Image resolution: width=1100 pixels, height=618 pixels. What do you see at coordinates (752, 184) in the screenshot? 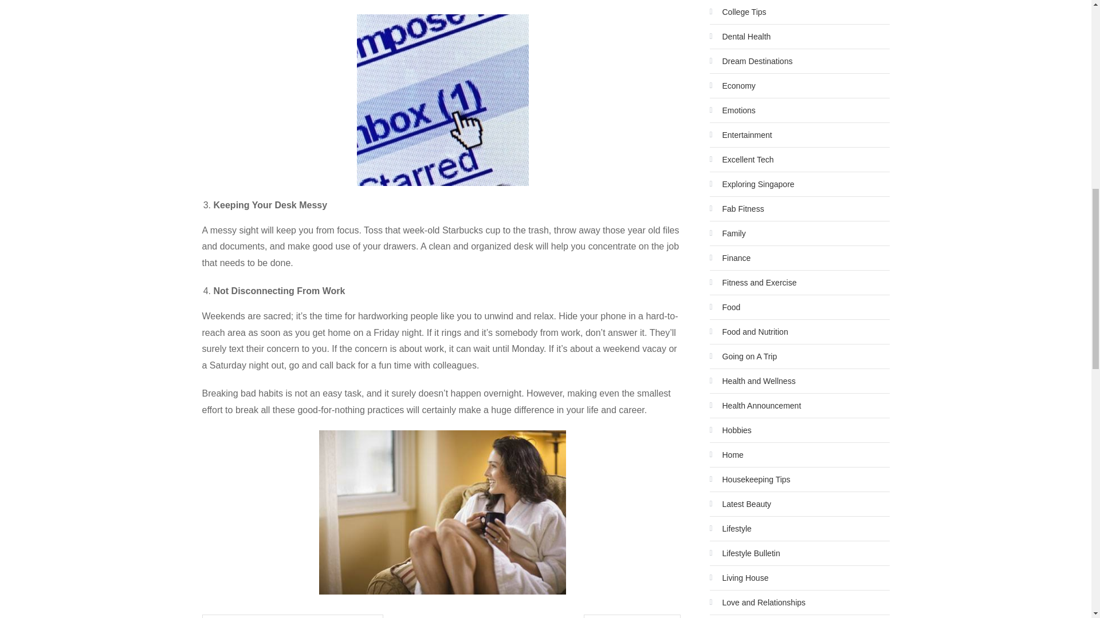
I see `Exploring Singapore` at bounding box center [752, 184].